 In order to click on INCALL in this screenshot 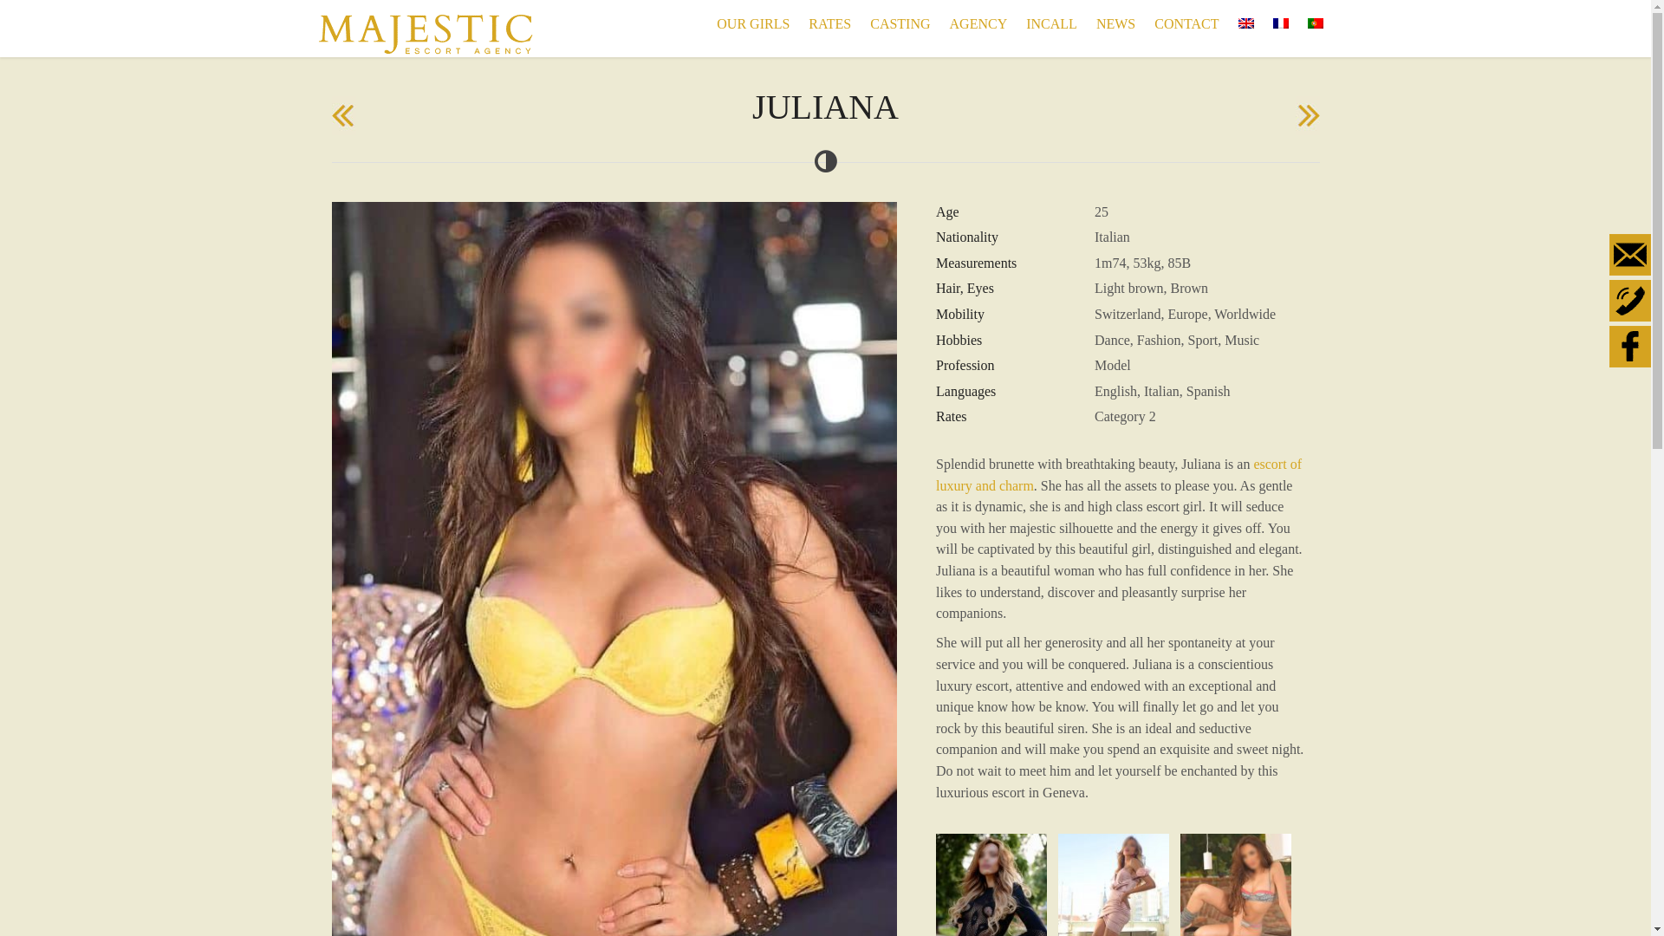, I will do `click(1052, 24)`.